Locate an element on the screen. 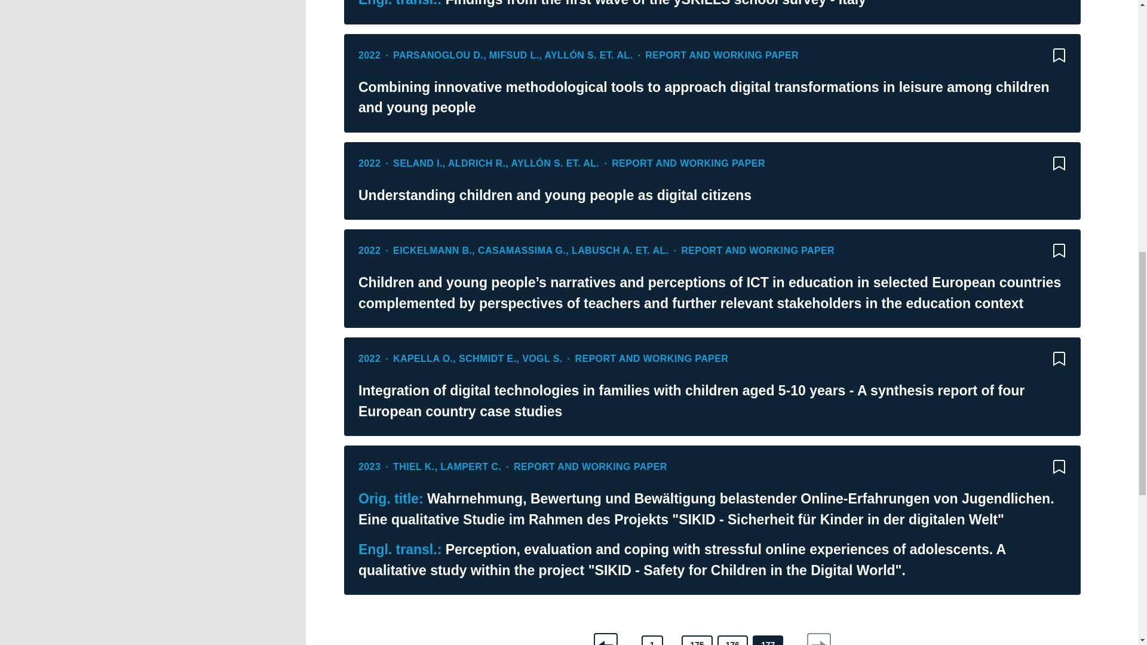  175 is located at coordinates (697, 640).